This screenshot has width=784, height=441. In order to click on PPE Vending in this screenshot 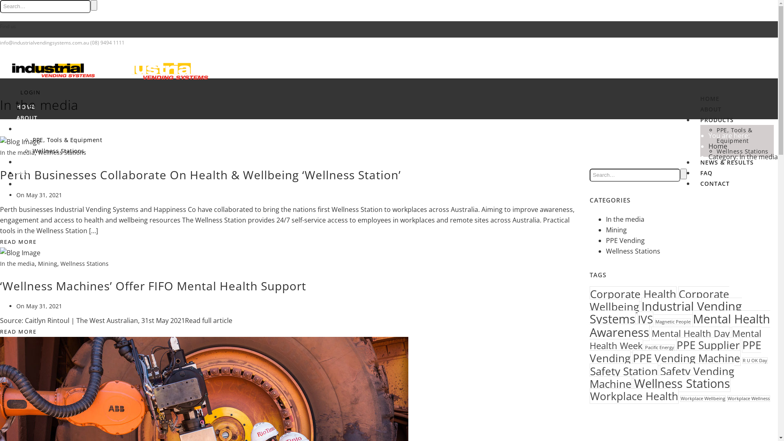, I will do `click(626, 241)`.